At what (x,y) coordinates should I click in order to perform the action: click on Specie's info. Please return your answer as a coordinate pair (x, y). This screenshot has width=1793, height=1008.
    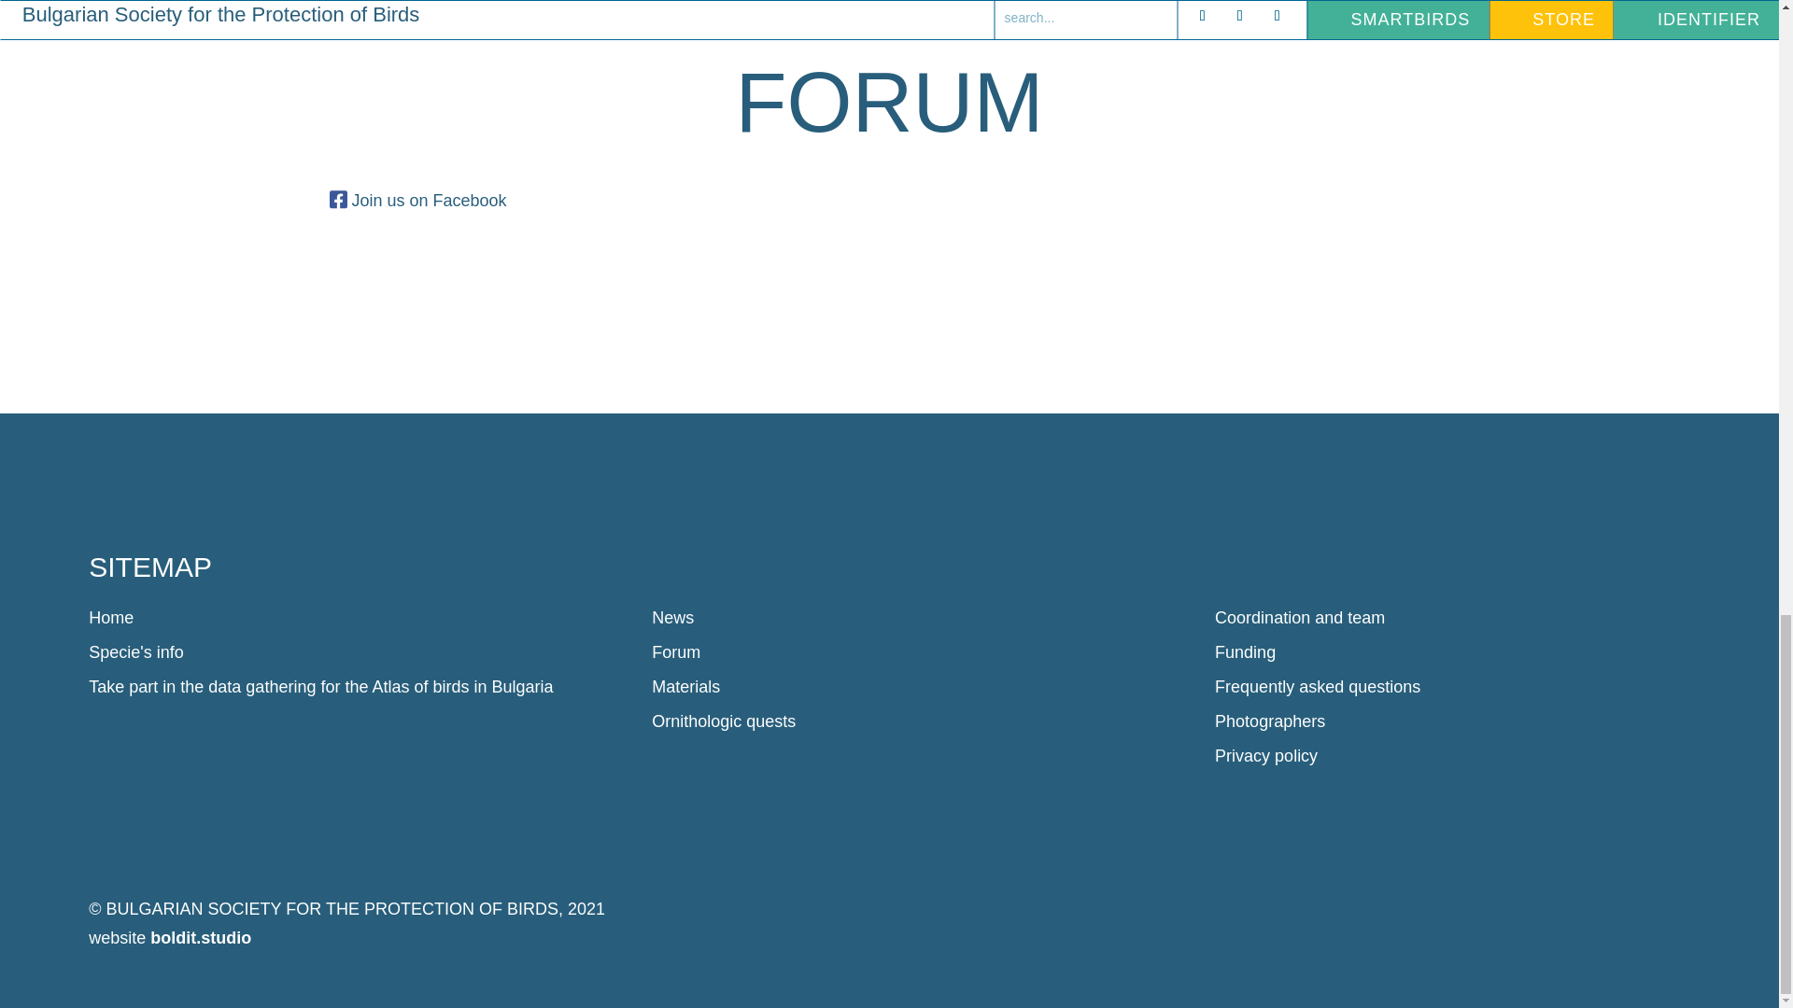
    Looking at the image, I should click on (136, 651).